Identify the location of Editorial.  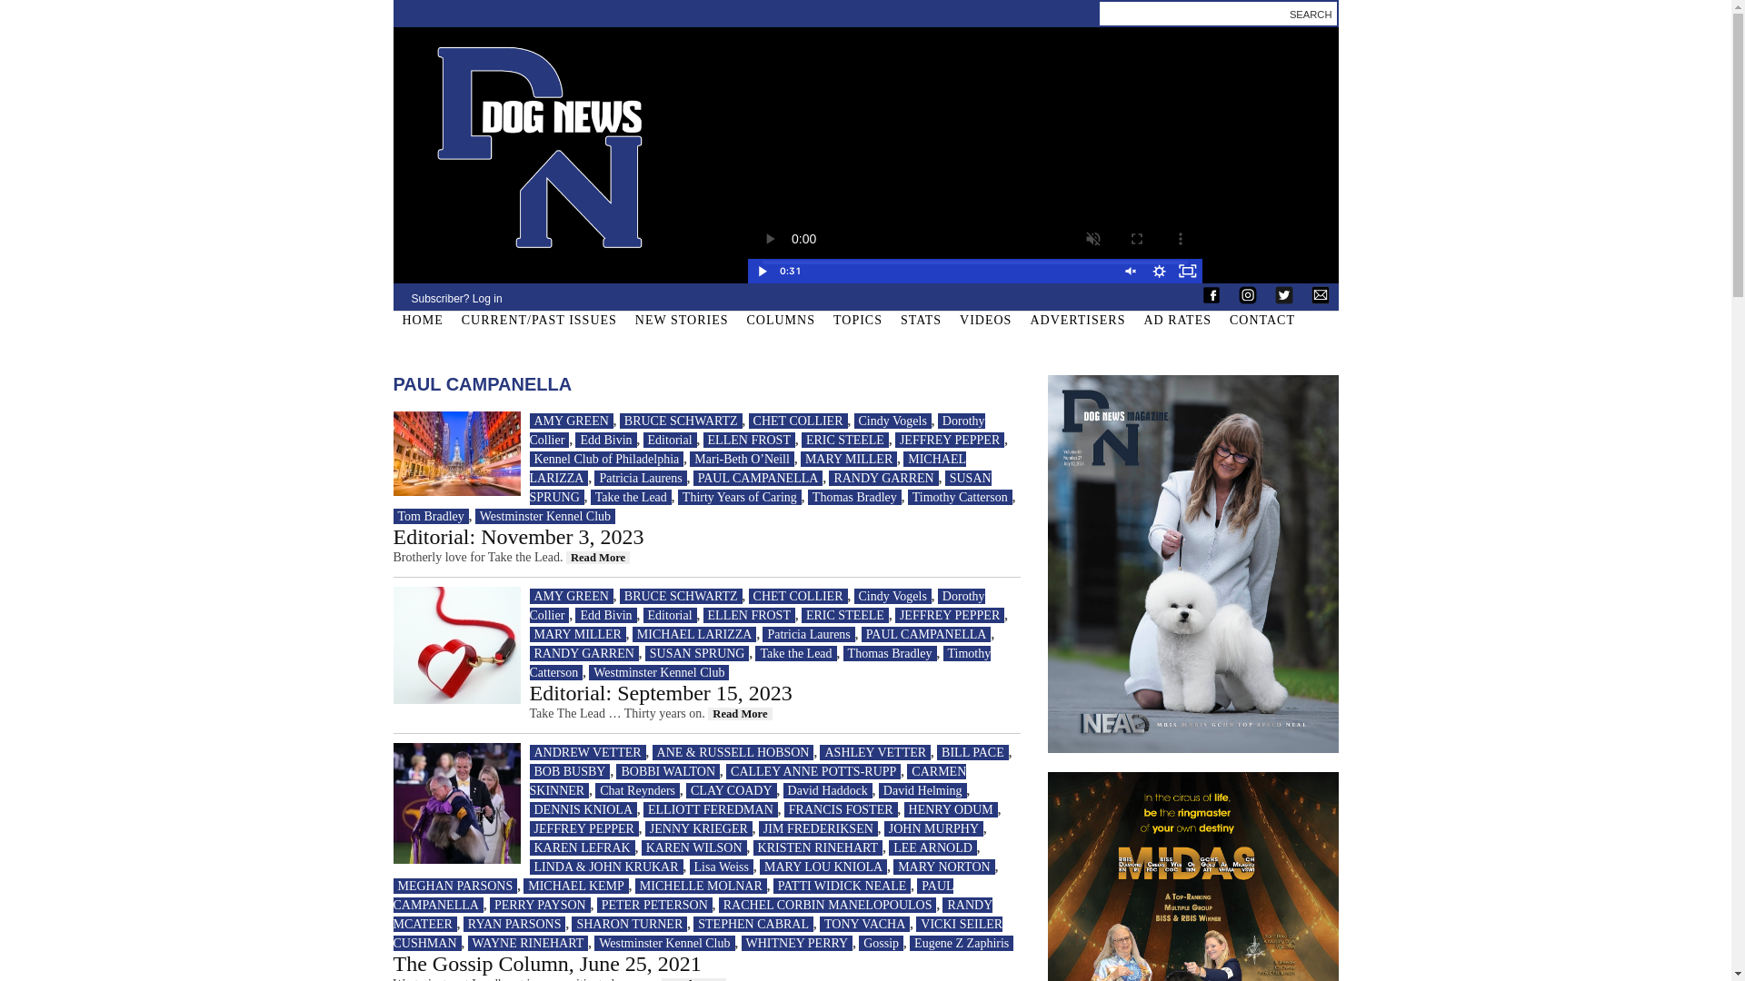
(670, 440).